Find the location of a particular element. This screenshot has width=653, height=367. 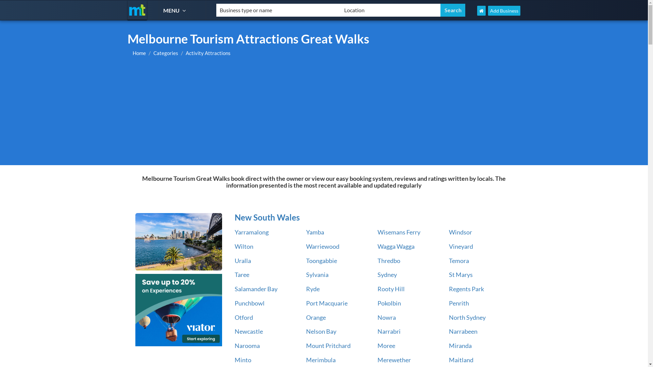

Punchbowl is located at coordinates (250, 303).